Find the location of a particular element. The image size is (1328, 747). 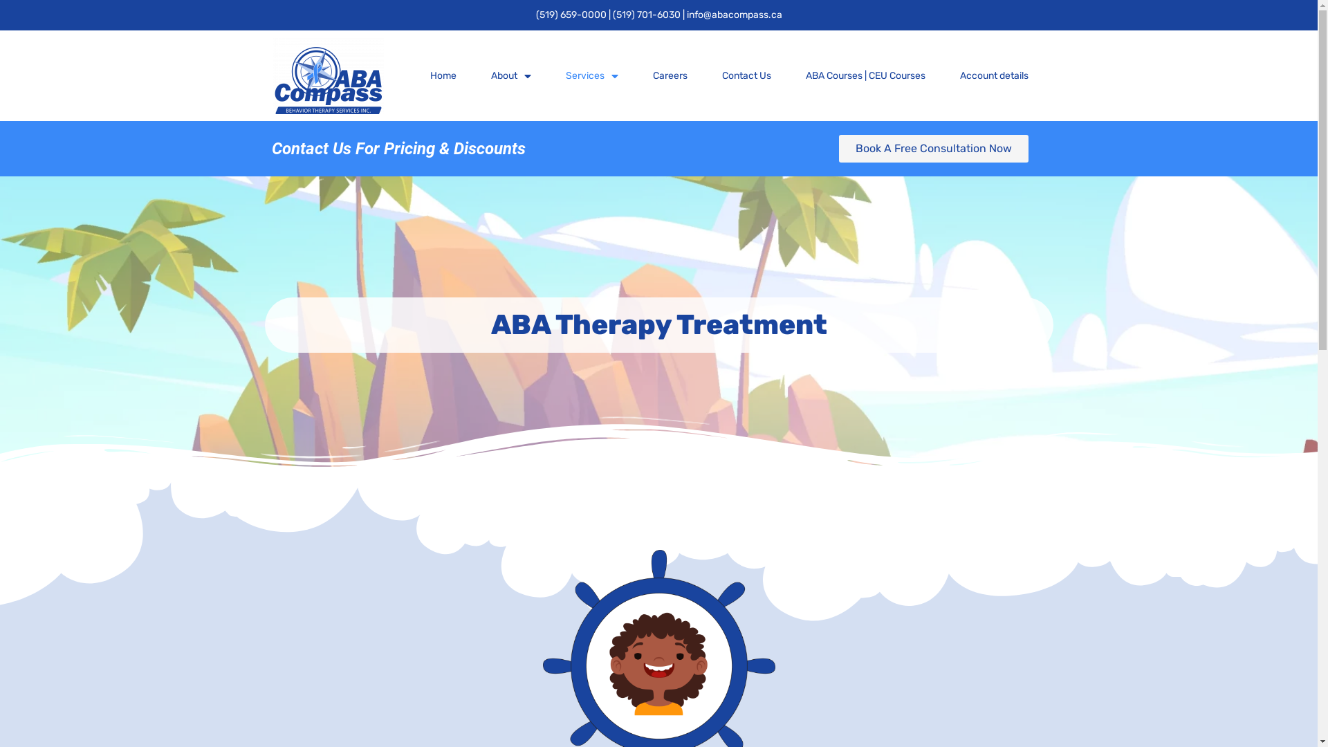

Contact Us is located at coordinates (747, 76).